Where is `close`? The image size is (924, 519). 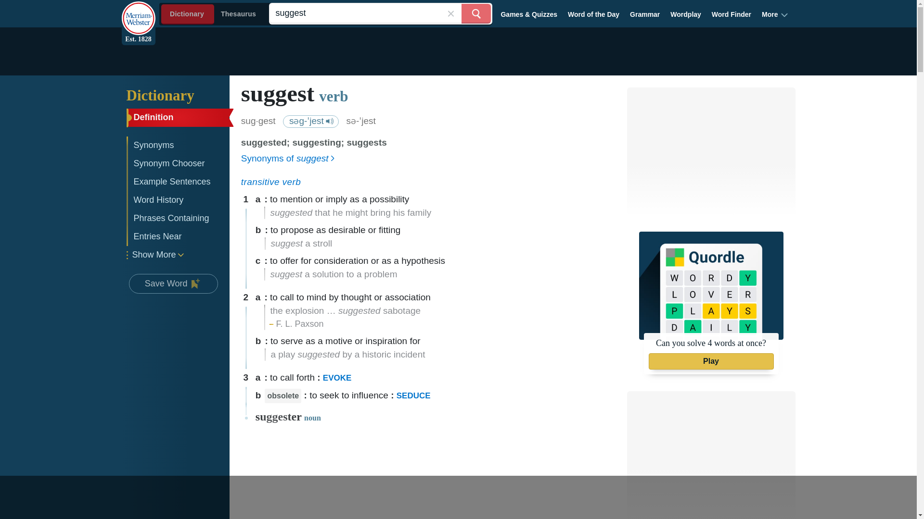 close is located at coordinates (450, 13).